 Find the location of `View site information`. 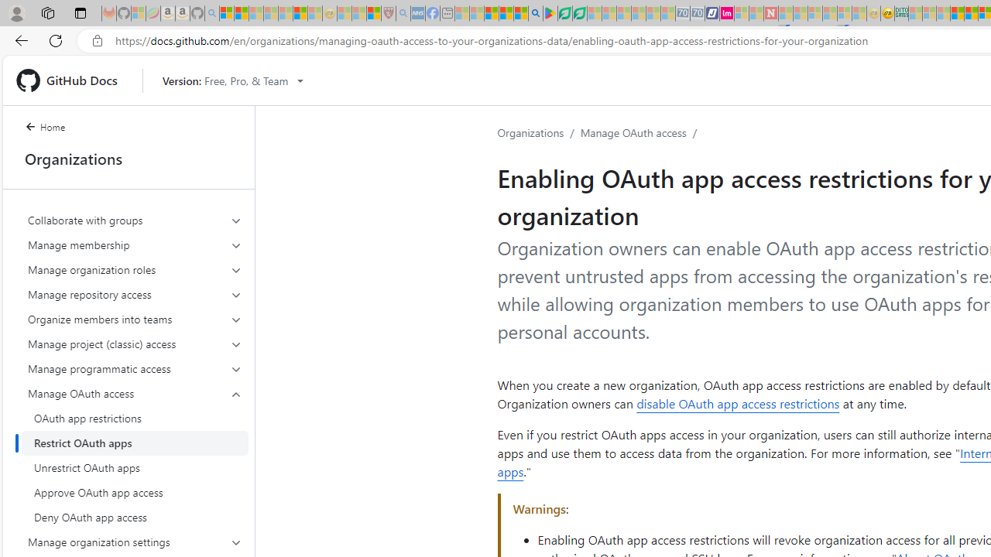

View site information is located at coordinates (98, 41).